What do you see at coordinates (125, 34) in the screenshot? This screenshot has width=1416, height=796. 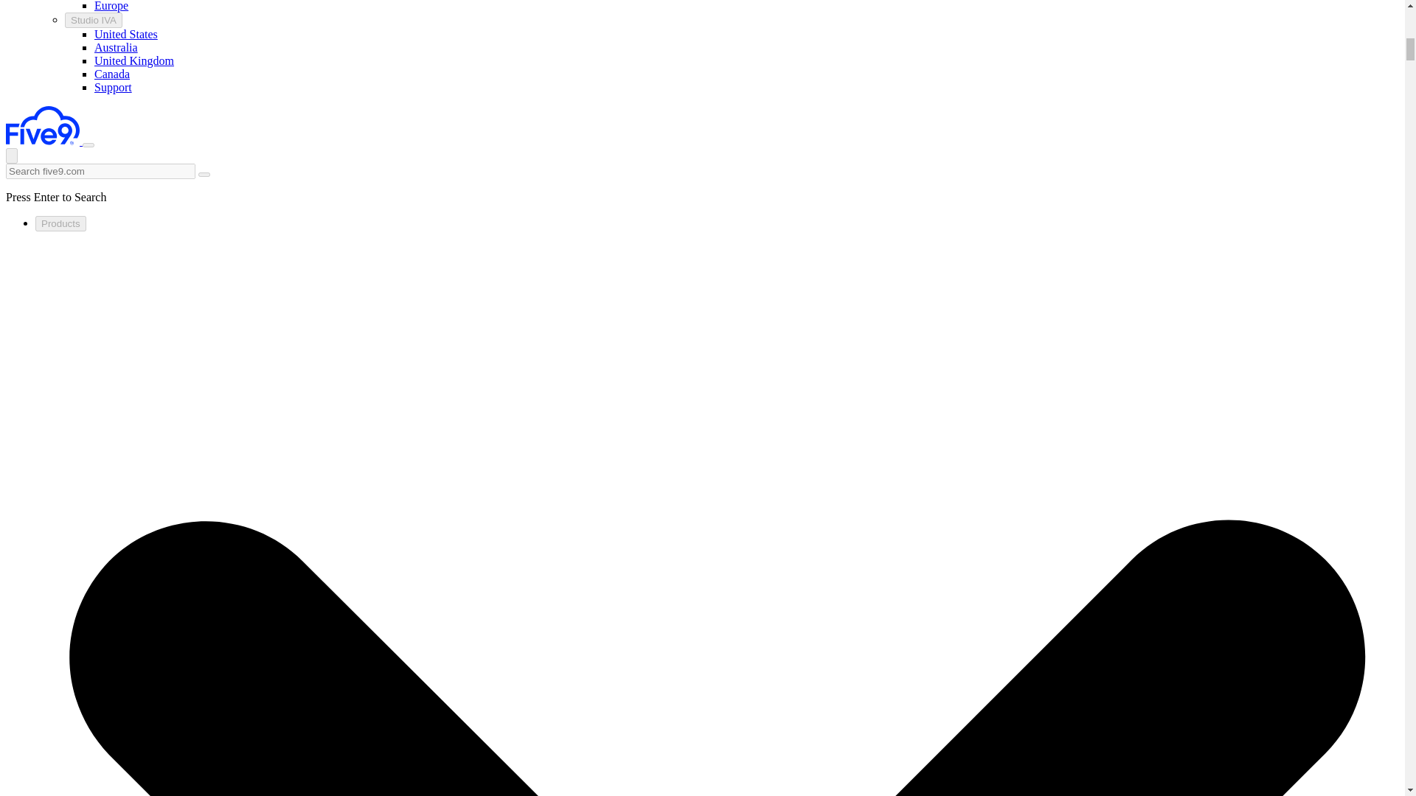 I see `United States` at bounding box center [125, 34].